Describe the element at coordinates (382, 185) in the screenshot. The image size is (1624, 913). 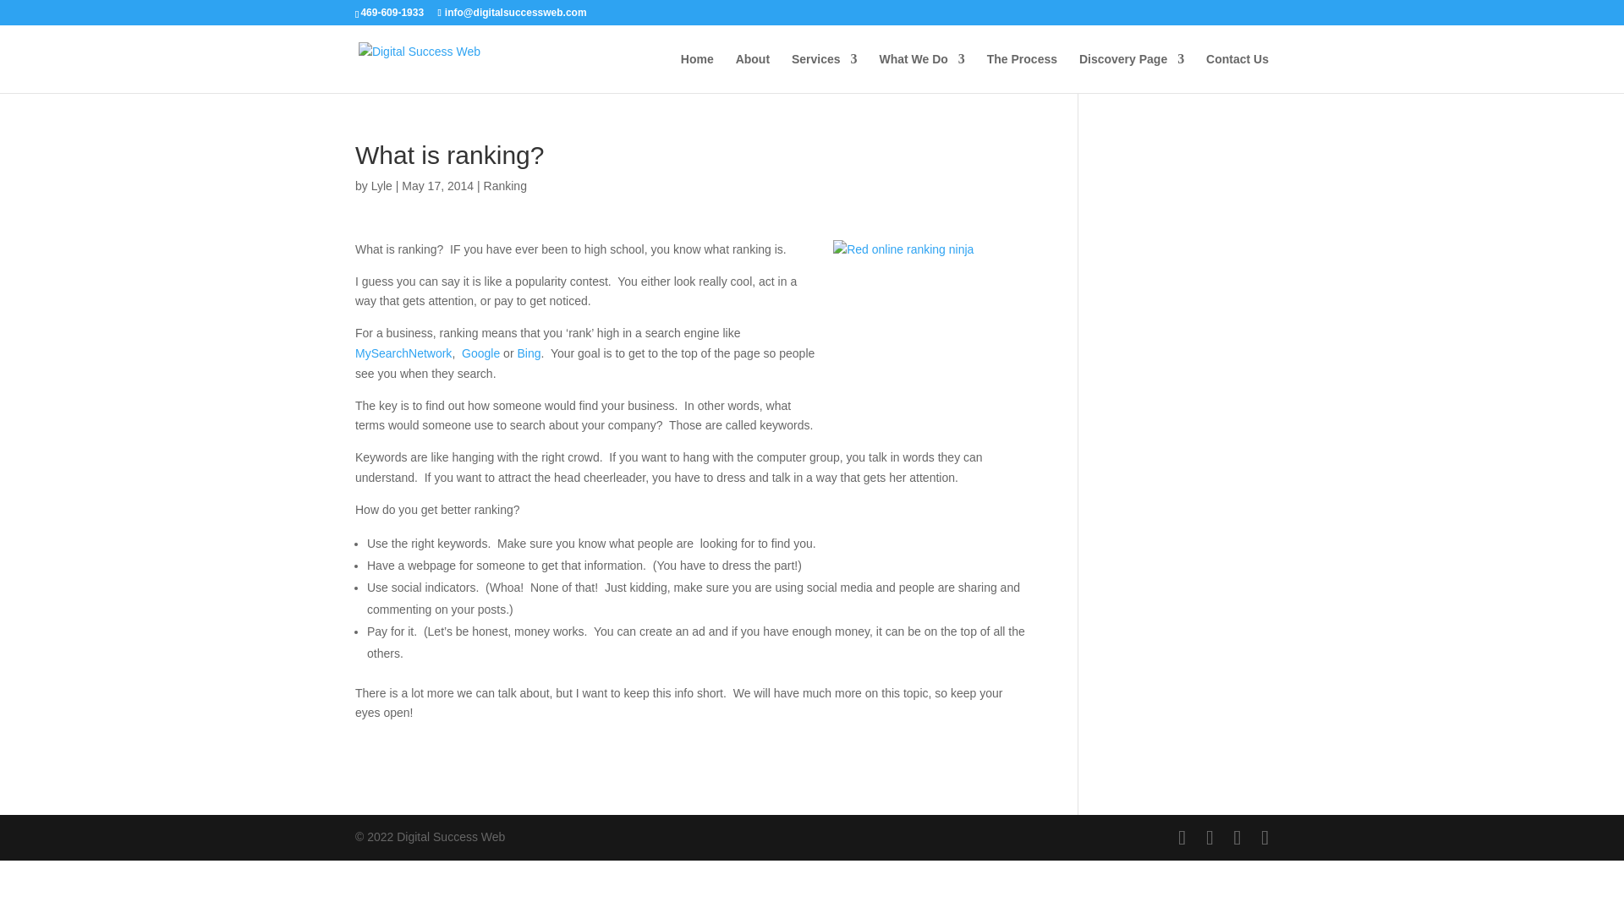
I see `Posts by Lyle` at that location.